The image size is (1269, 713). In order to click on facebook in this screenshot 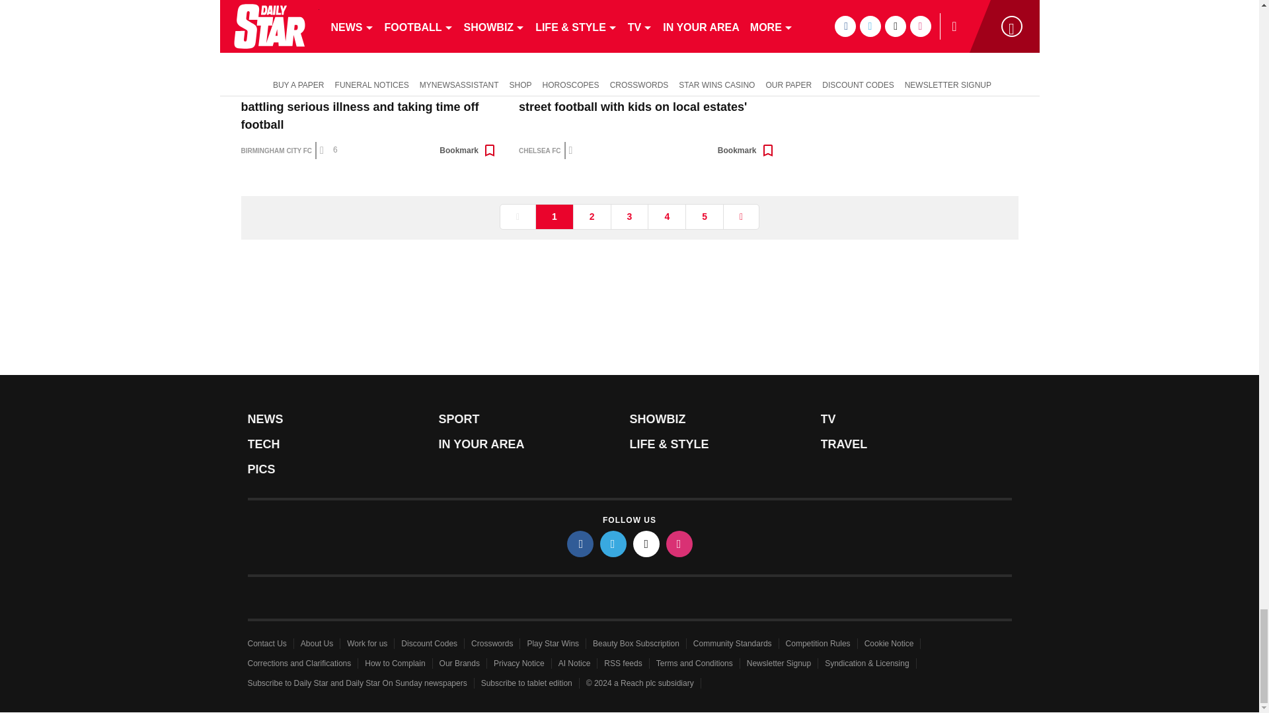, I will do `click(580, 543)`.